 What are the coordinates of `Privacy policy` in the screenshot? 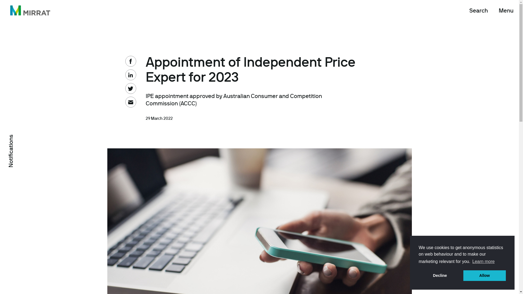 It's located at (202, 217).